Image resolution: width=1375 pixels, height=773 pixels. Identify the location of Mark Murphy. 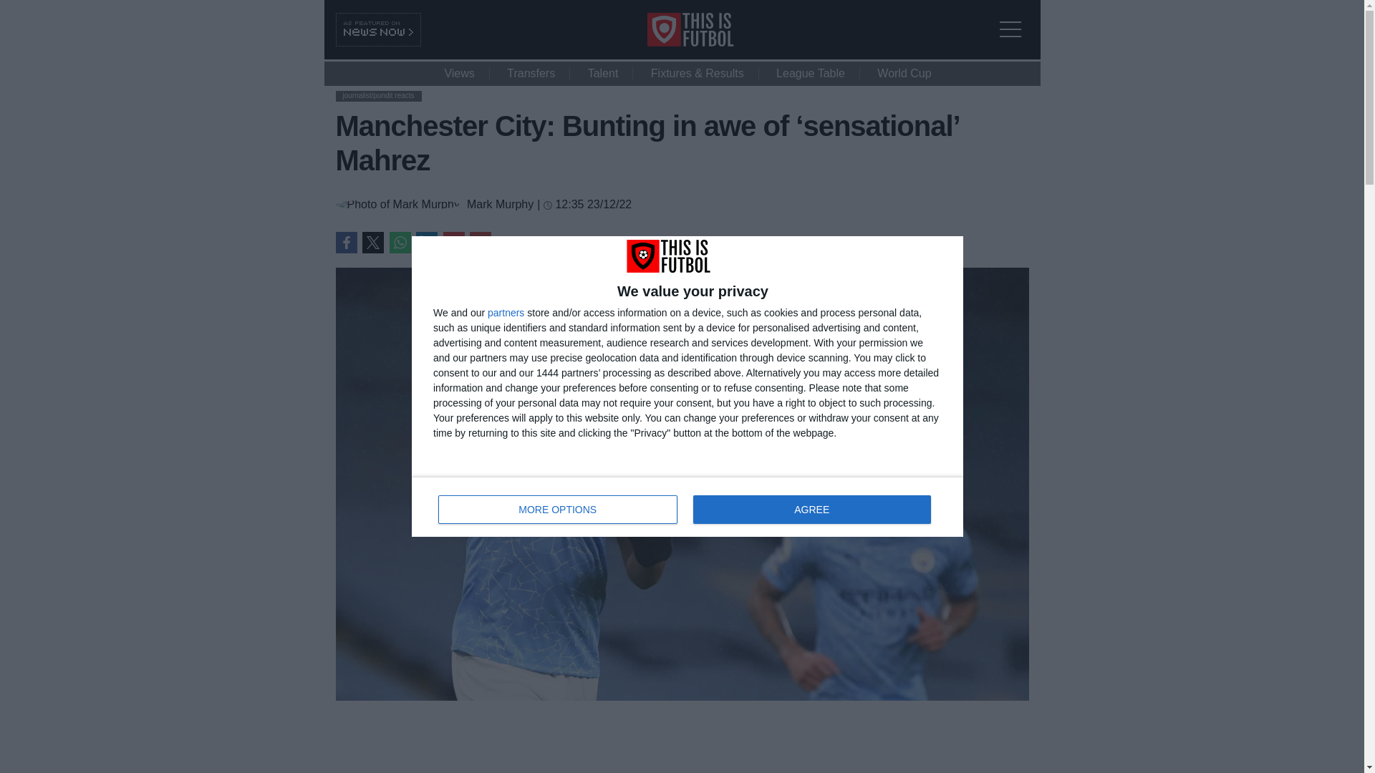
(480, 243).